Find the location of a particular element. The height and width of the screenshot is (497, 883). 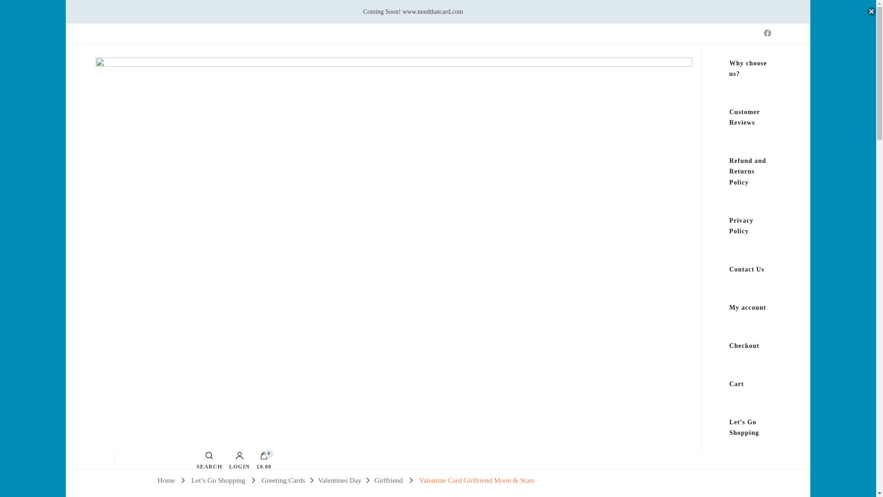

My account is located at coordinates (748, 307).